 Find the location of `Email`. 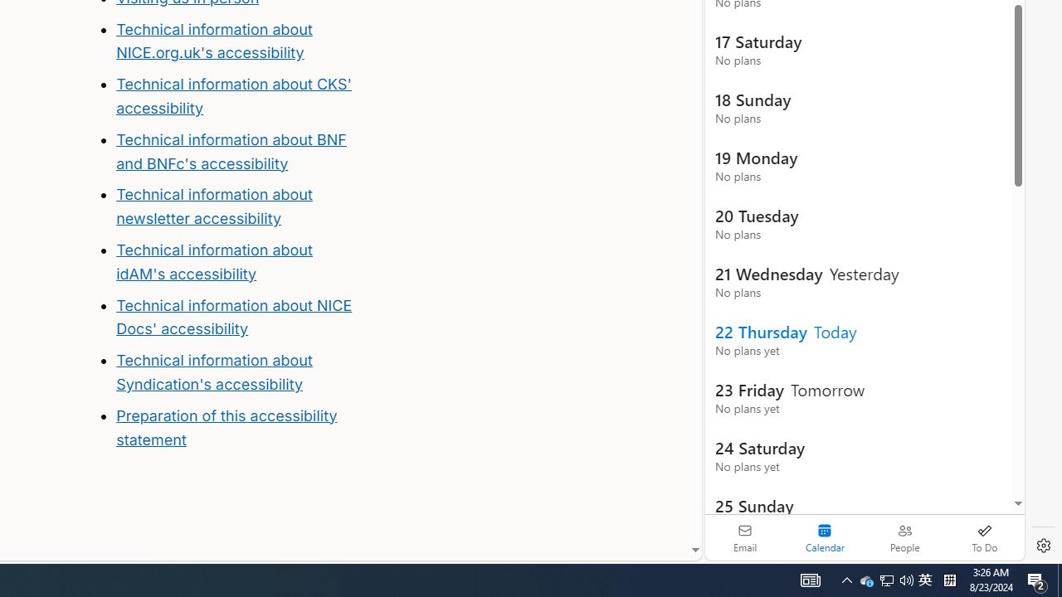

Email is located at coordinates (745, 537).